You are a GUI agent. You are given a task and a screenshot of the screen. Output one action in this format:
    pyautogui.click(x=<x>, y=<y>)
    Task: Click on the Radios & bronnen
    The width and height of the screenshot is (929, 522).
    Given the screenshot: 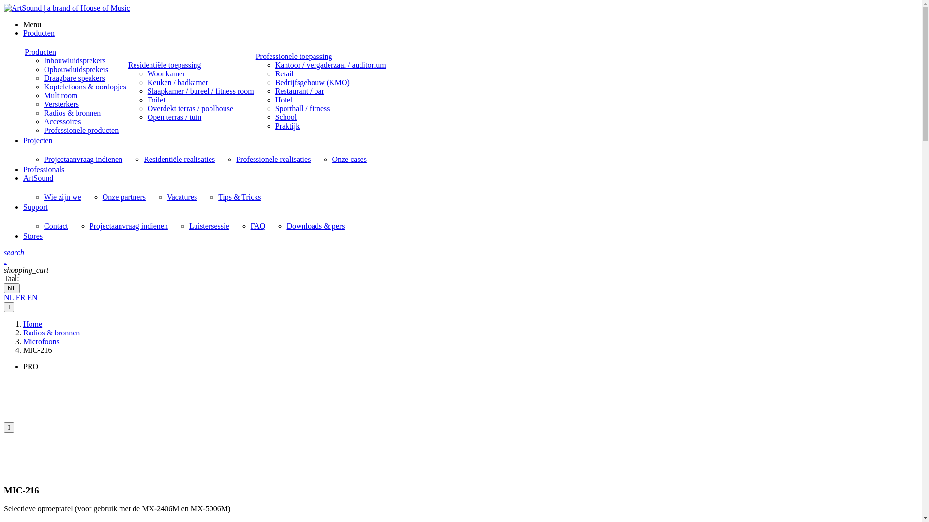 What is the action you would take?
    pyautogui.click(x=73, y=113)
    